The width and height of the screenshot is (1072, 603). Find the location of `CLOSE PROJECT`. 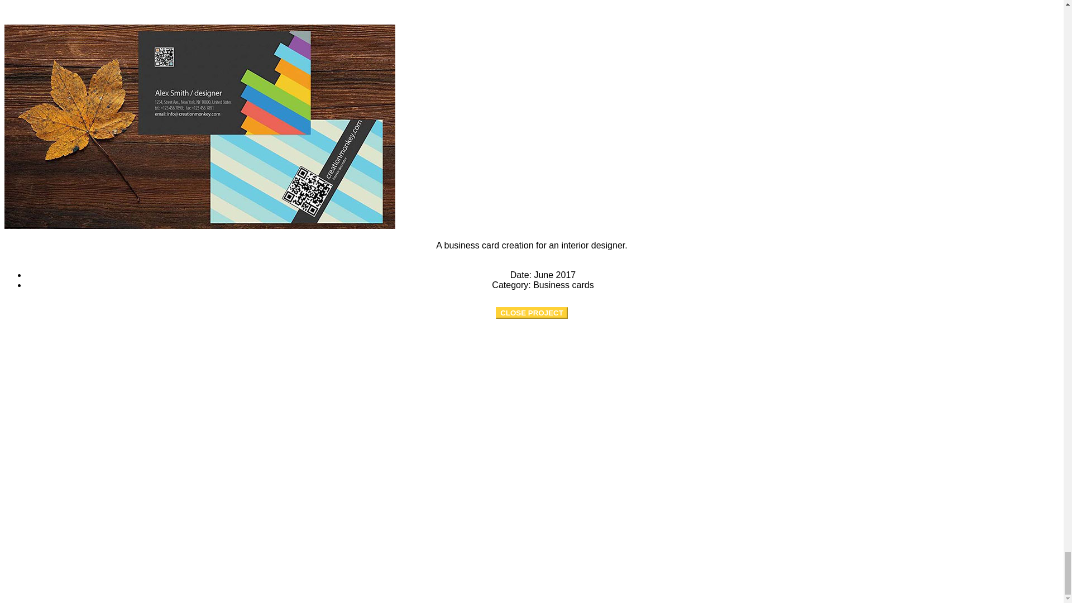

CLOSE PROJECT is located at coordinates (532, 313).